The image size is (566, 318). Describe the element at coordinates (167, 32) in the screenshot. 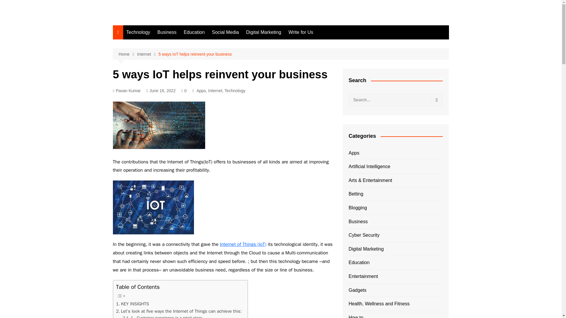

I see `Business` at that location.